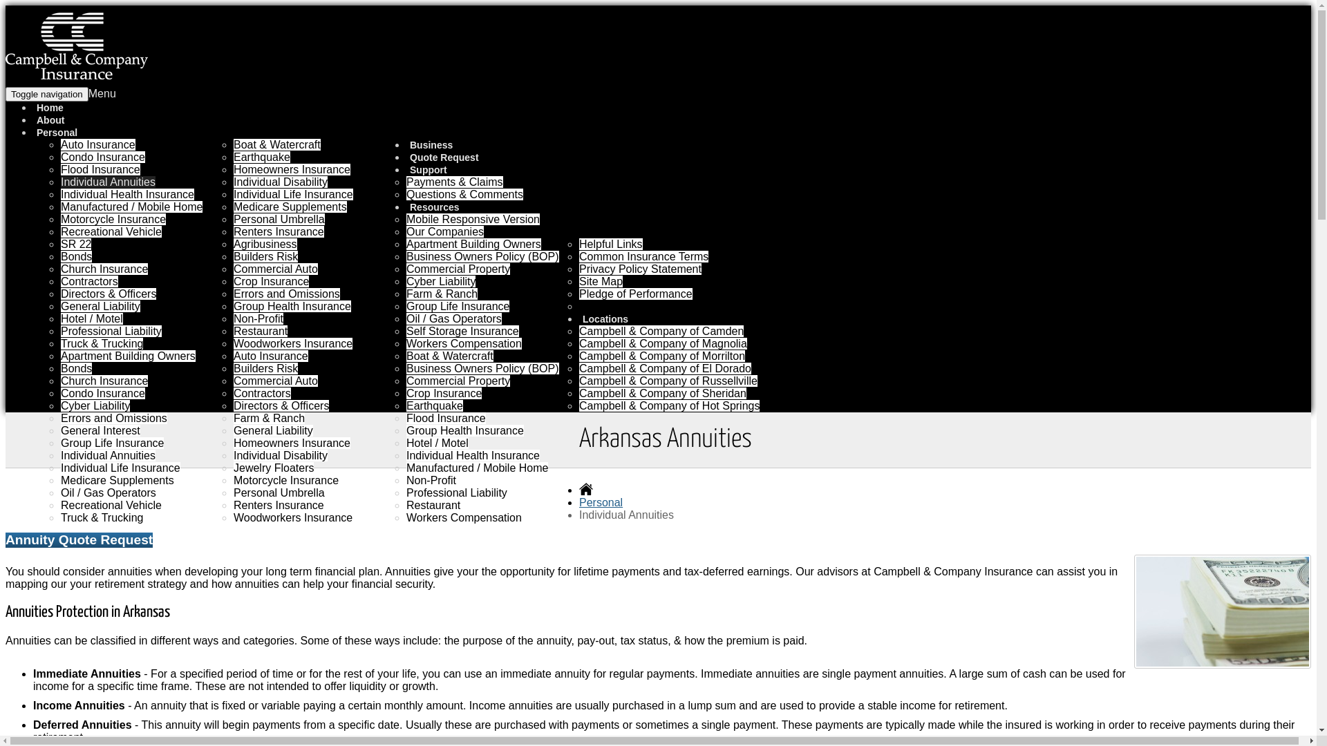 This screenshot has width=1327, height=746. I want to click on Recreational Vehicle, so click(111, 232).